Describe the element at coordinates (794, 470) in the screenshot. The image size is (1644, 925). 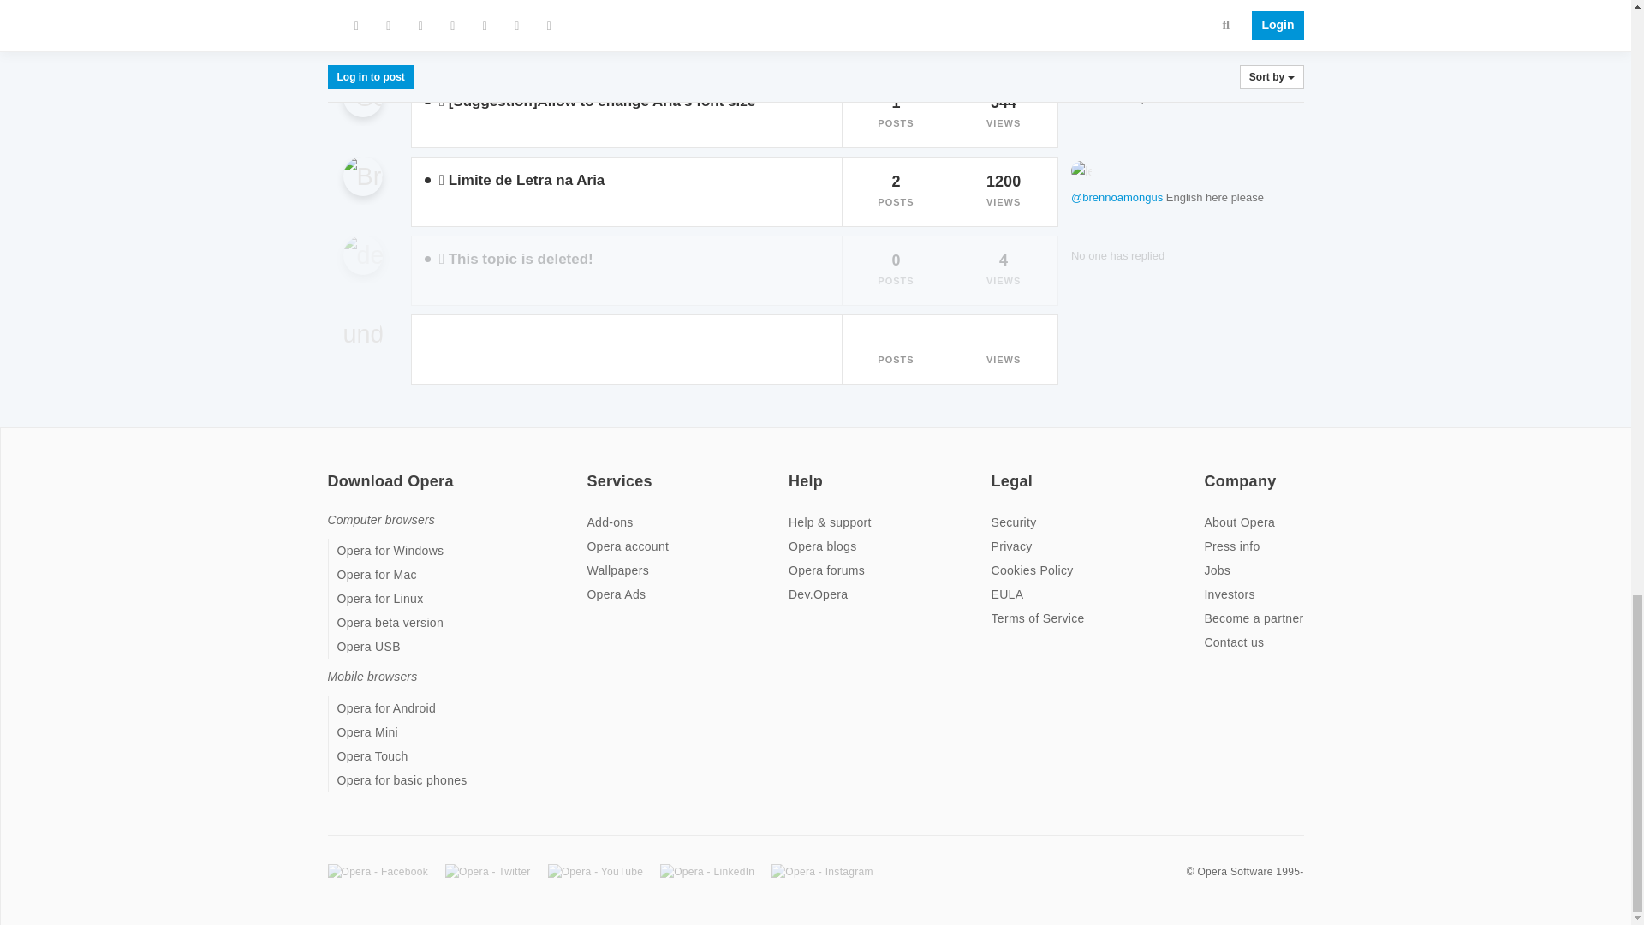
I see `on` at that location.